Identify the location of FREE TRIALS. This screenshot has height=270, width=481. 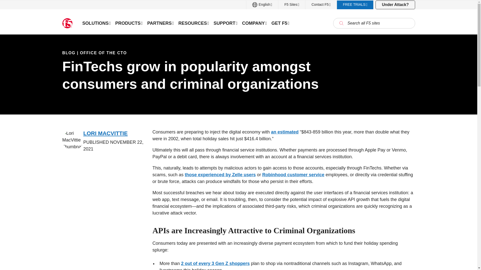
(355, 4).